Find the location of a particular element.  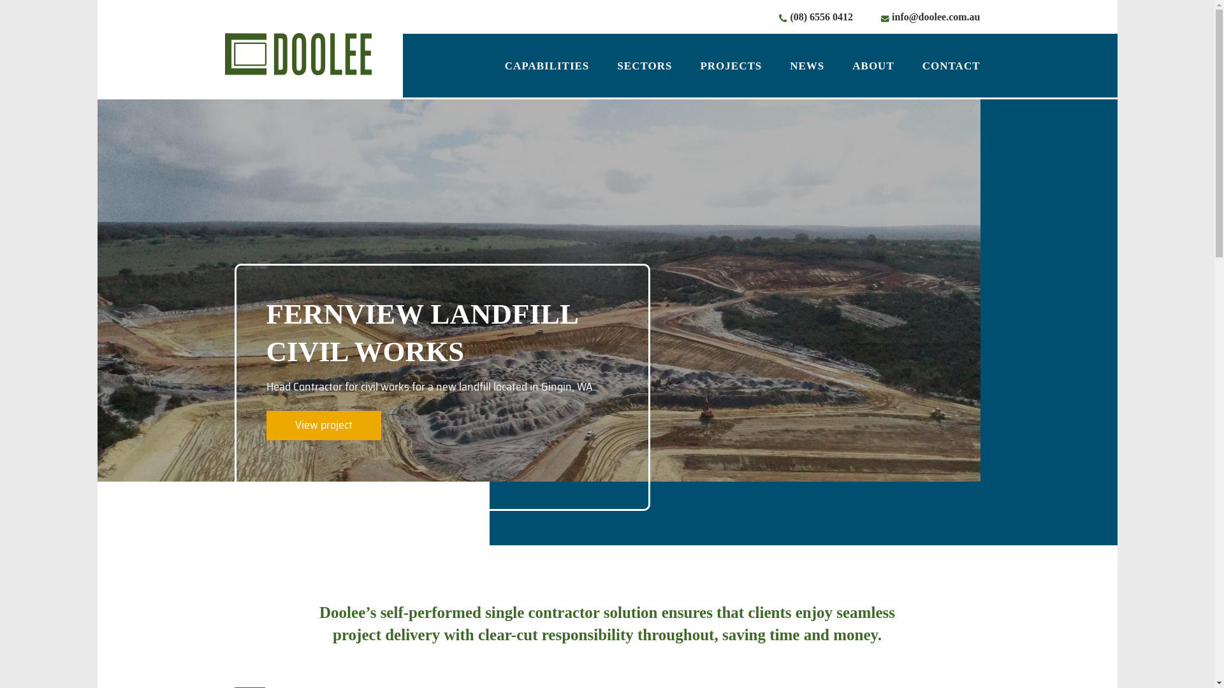

PROJECTS is located at coordinates (731, 66).